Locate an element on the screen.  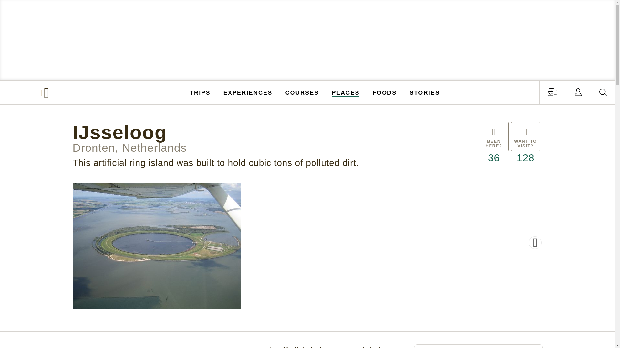
TRIPS is located at coordinates (200, 92).